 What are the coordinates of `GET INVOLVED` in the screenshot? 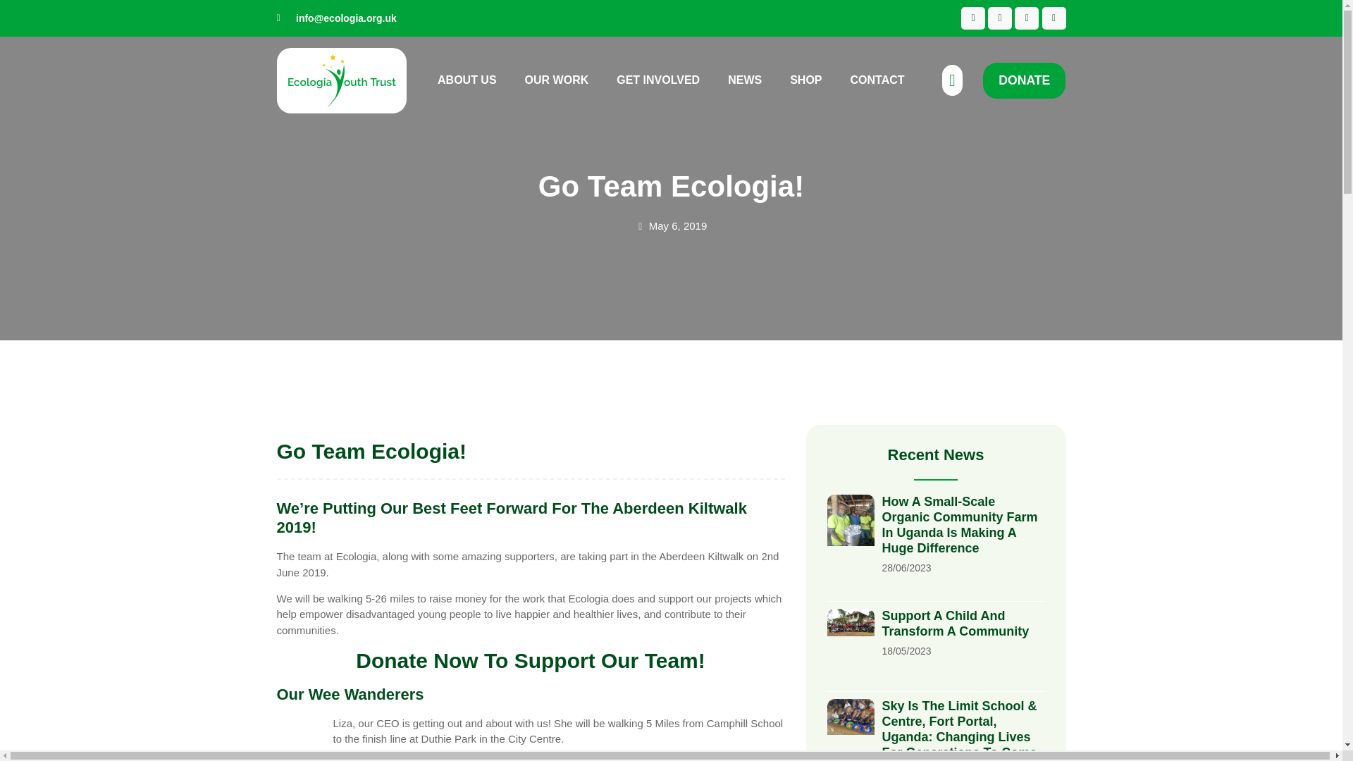 It's located at (658, 80).